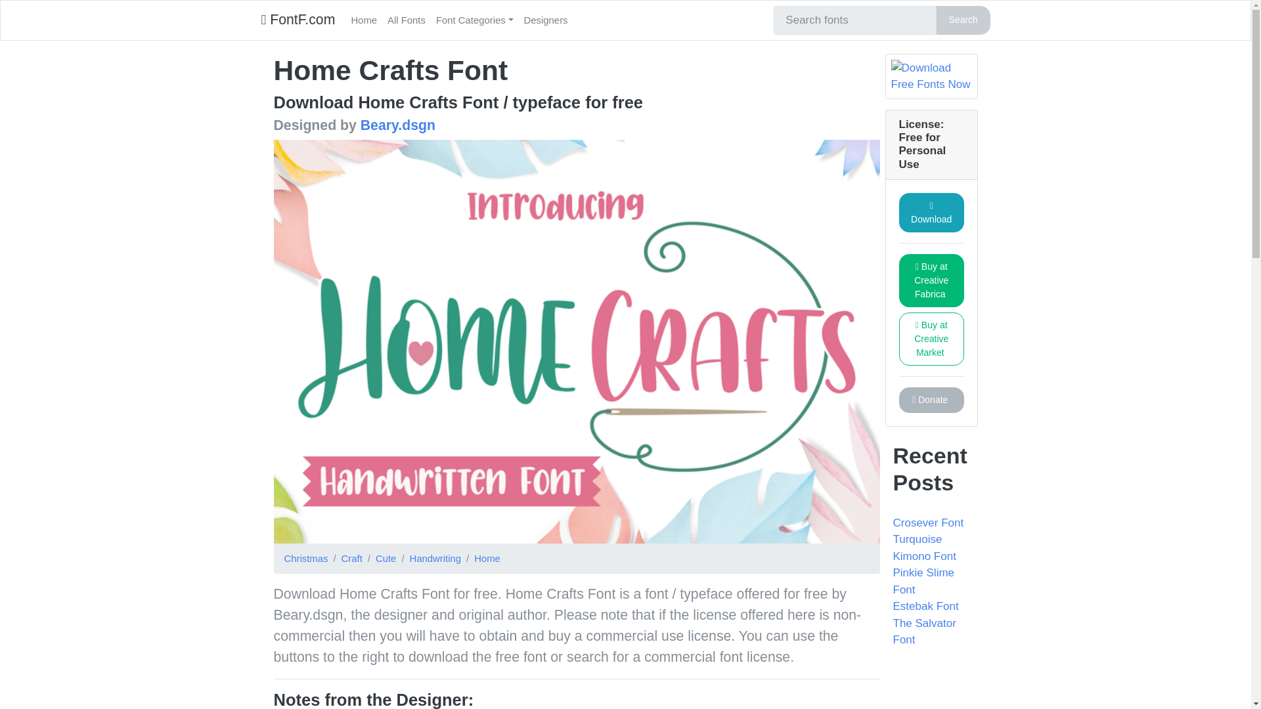 This screenshot has height=709, width=1261. I want to click on Search, so click(963, 20).